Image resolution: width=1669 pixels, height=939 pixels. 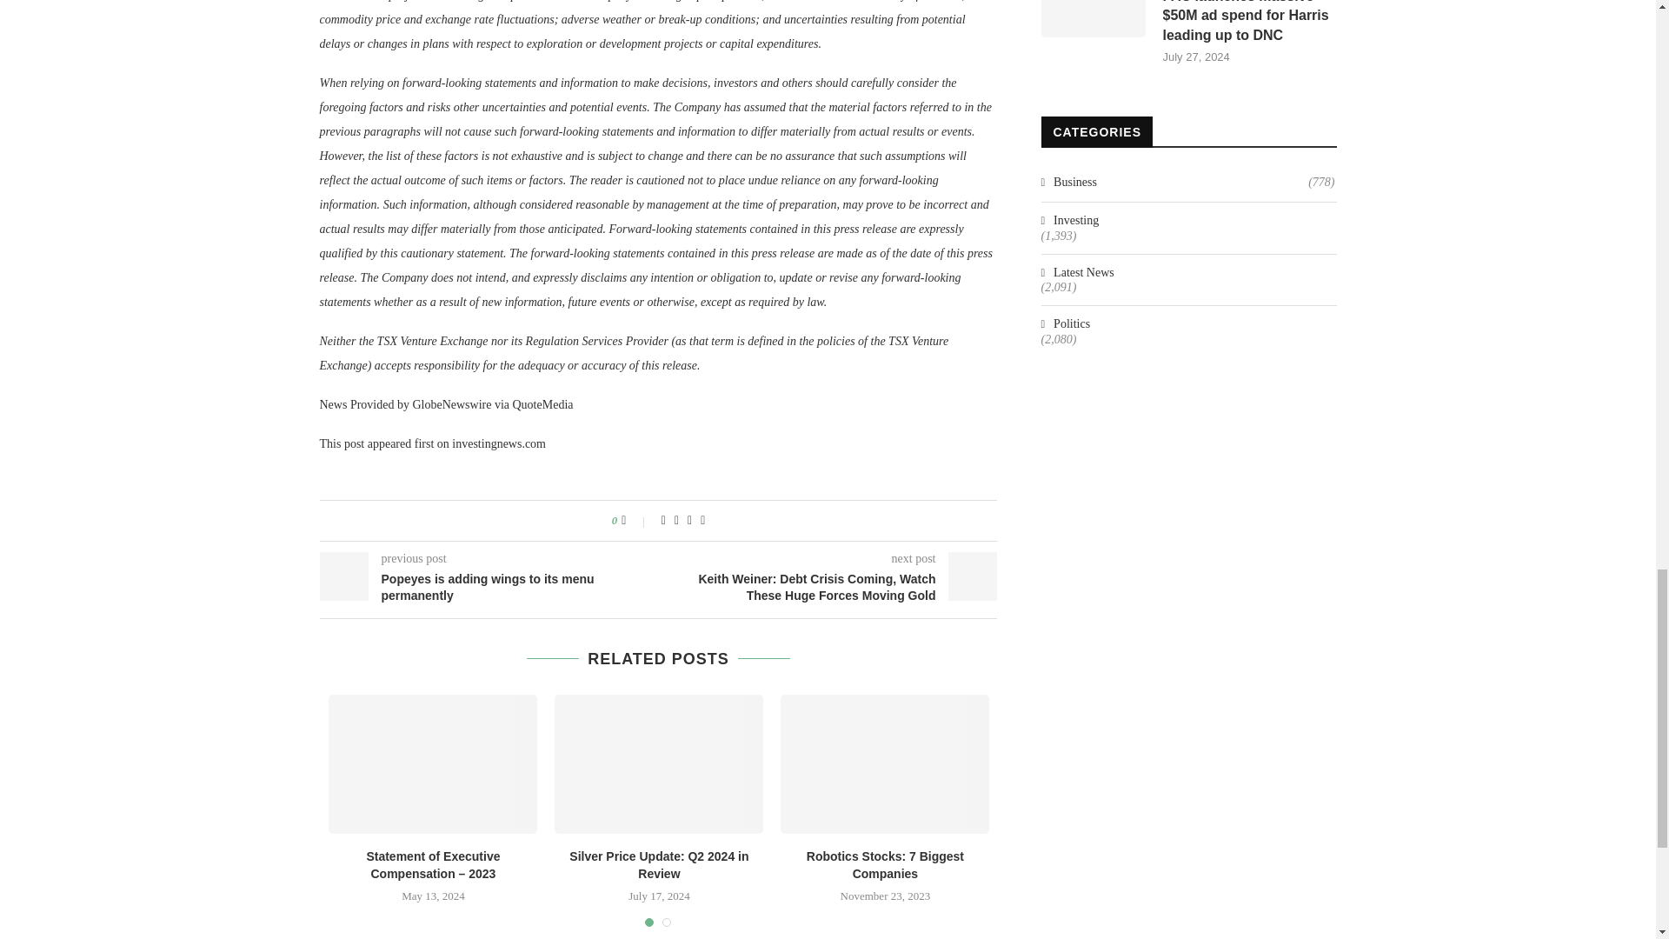 I want to click on Silver Price Update: Q2 2024 in Review, so click(x=658, y=764).